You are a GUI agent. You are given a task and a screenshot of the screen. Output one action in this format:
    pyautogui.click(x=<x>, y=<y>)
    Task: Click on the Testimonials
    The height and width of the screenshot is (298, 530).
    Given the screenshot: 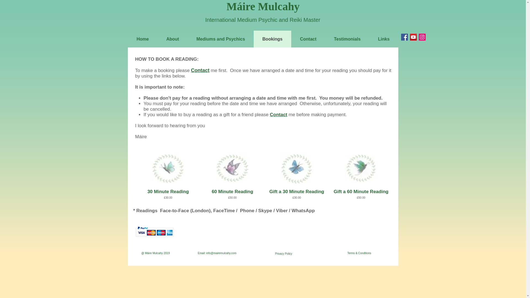 What is the action you would take?
    pyautogui.click(x=347, y=39)
    